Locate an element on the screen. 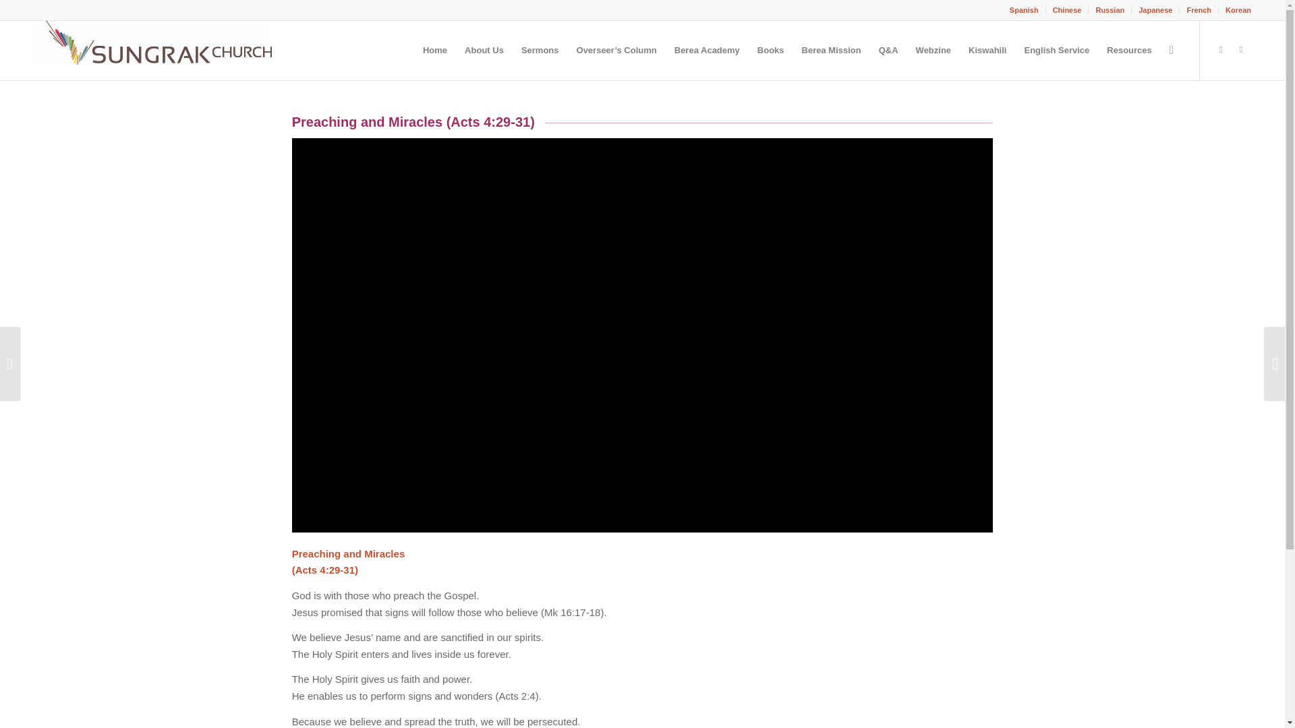 This screenshot has height=728, width=1295. Russian is located at coordinates (1110, 10).